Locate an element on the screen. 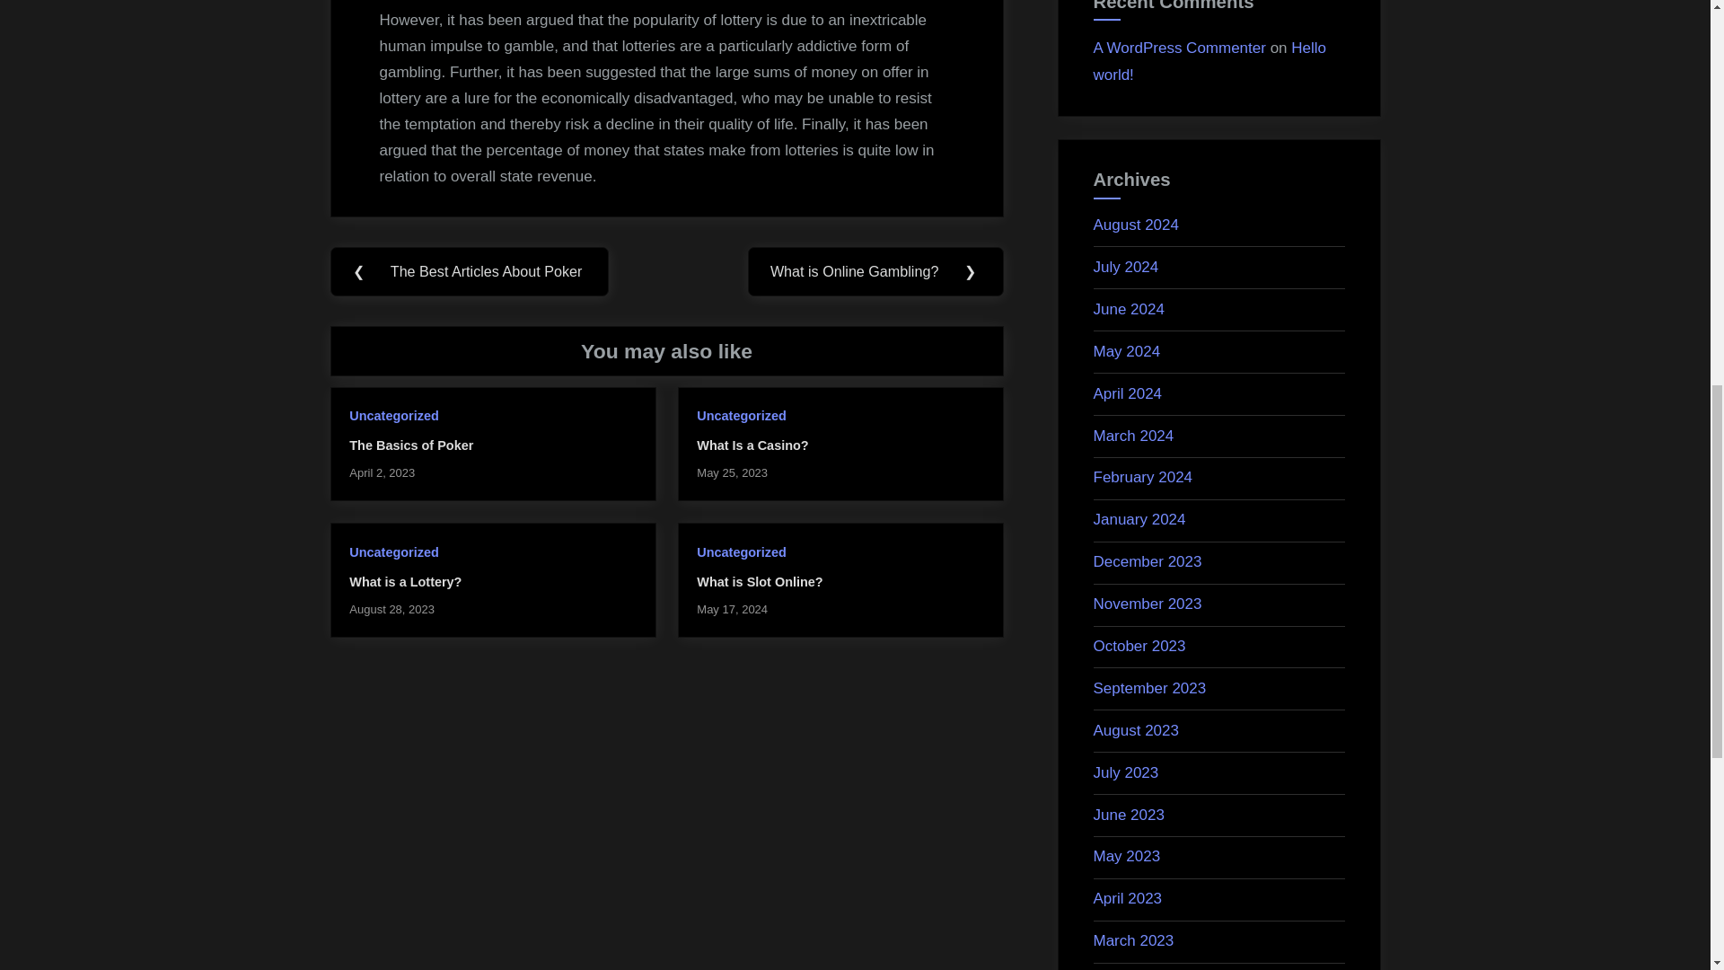 This screenshot has width=1724, height=970. January 2024 is located at coordinates (1139, 519).